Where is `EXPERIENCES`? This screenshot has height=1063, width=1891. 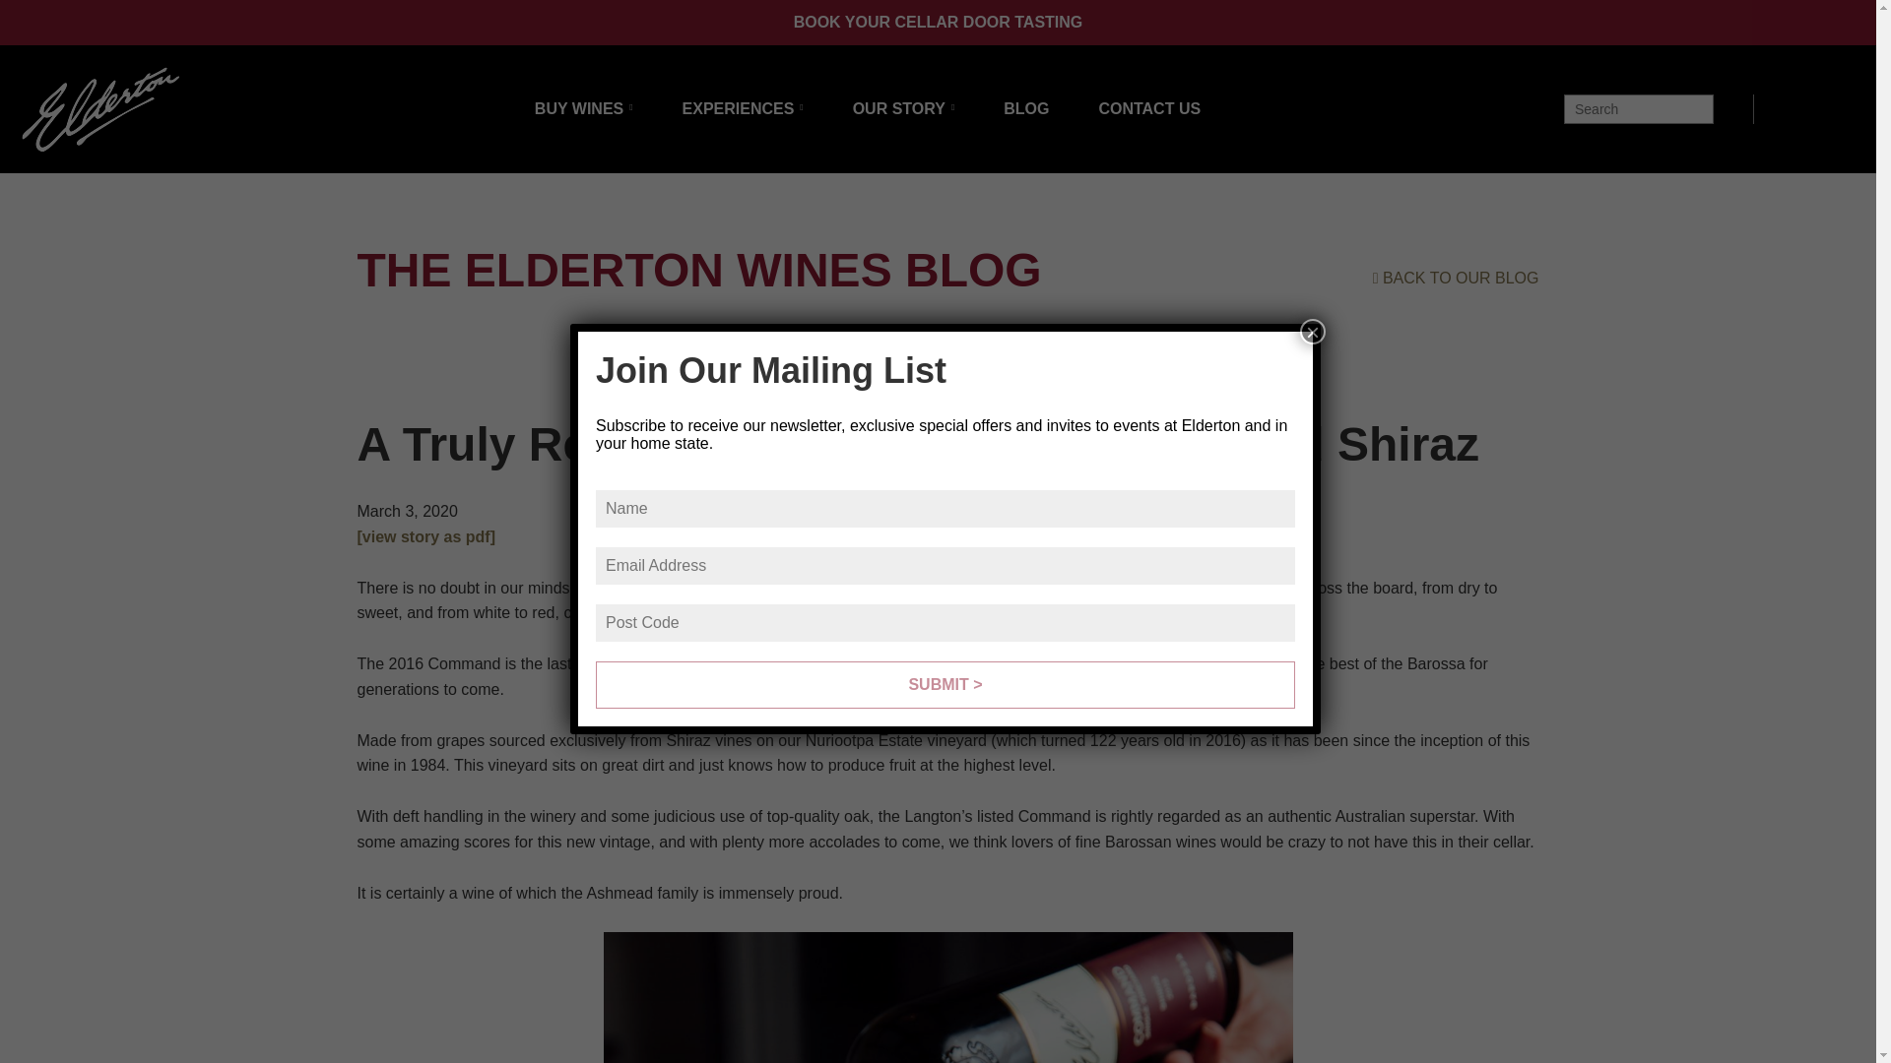
EXPERIENCES is located at coordinates (743, 108).